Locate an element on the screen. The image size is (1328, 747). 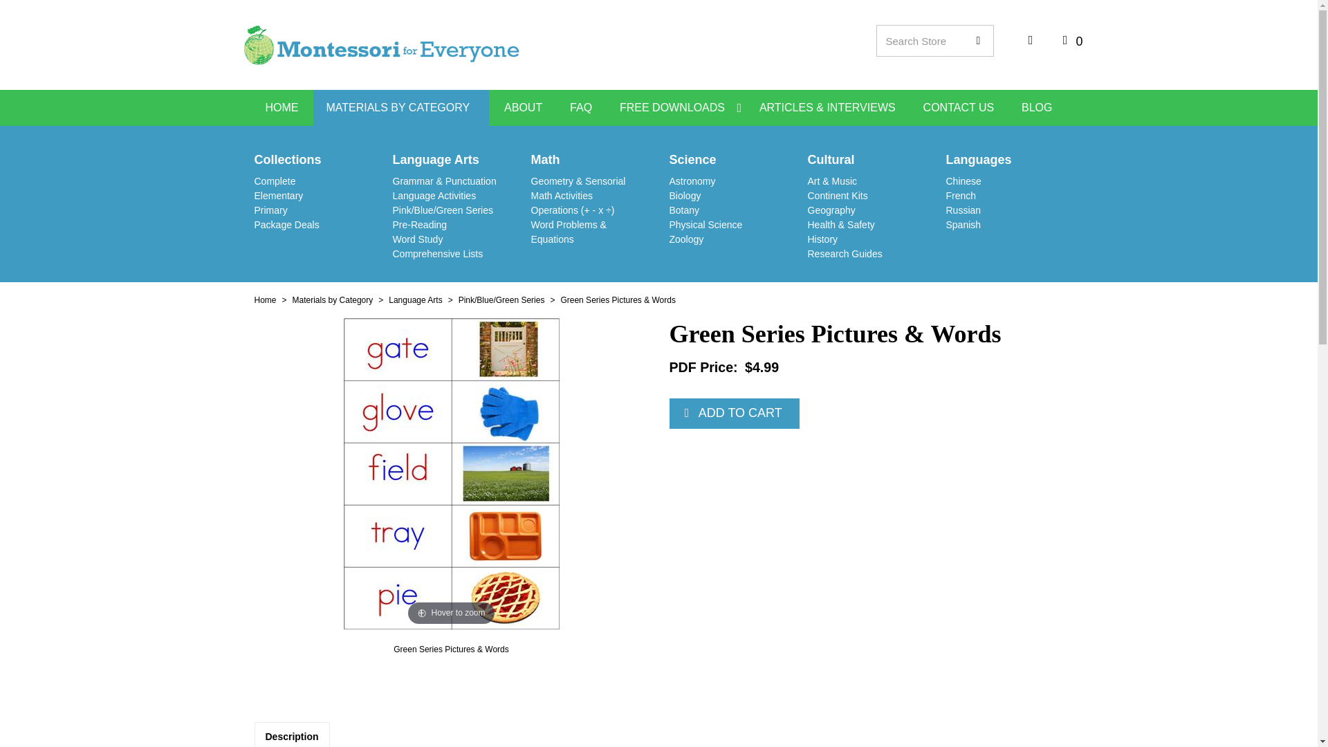
FAQ is located at coordinates (581, 108).